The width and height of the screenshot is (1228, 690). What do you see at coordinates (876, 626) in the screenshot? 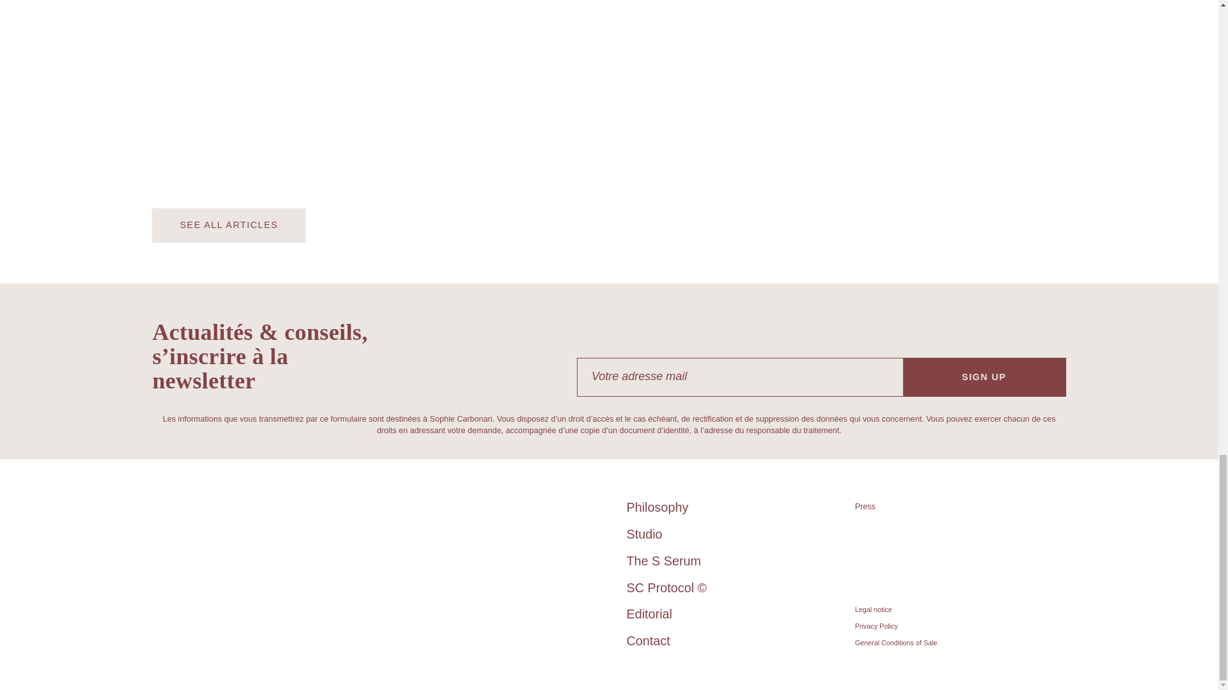
I see `Privacy Policy` at bounding box center [876, 626].